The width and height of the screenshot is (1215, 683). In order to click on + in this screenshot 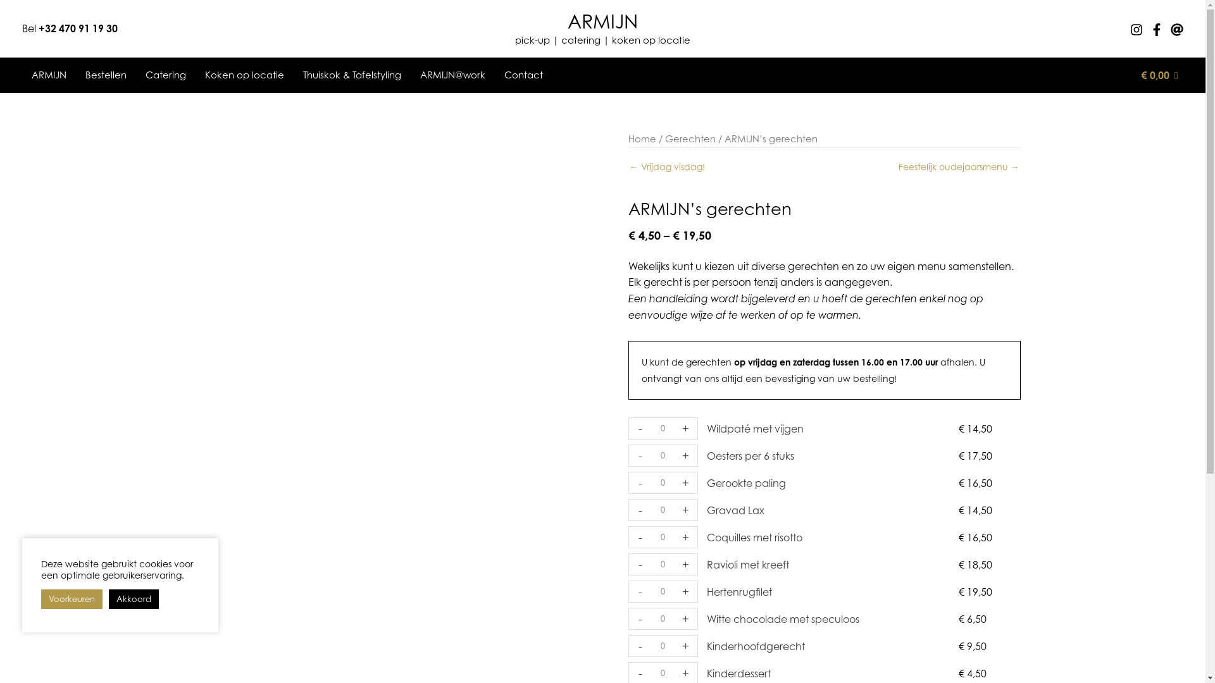, I will do `click(686, 592)`.